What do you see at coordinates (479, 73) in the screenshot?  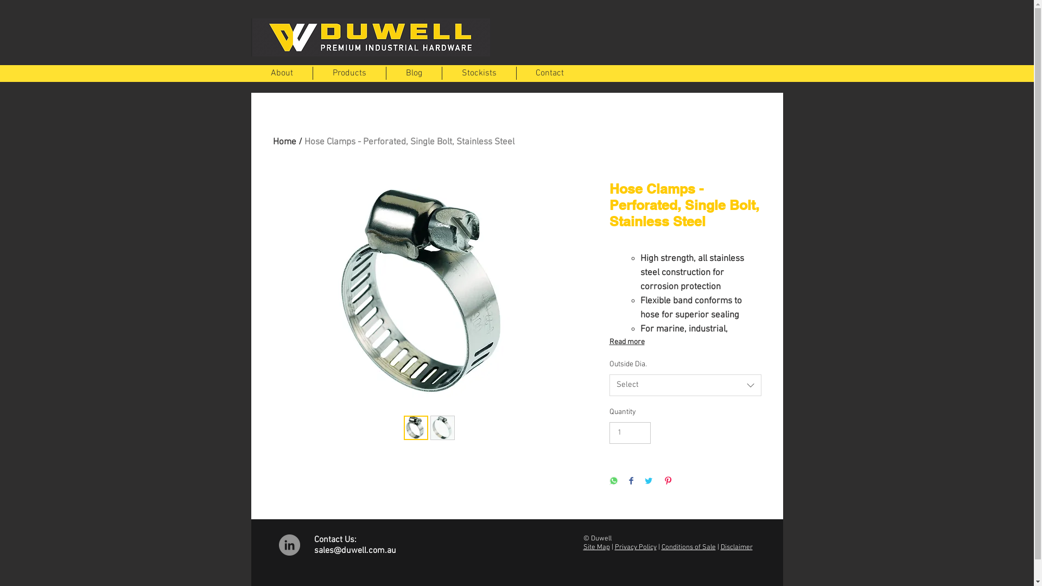 I see `Stockists` at bounding box center [479, 73].